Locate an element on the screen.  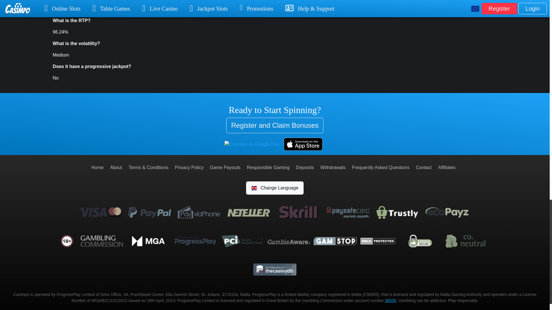
TheCasinoDB Casino Sites is located at coordinates (275, 270).